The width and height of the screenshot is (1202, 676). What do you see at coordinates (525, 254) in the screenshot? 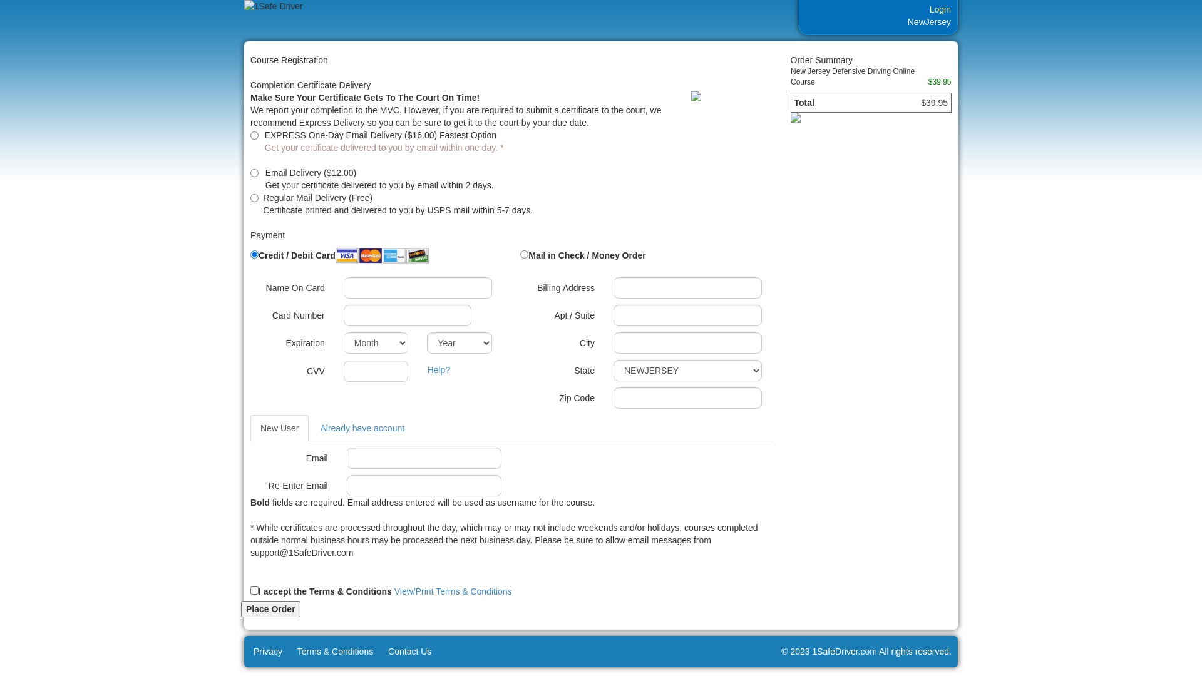
I see `rbtnMailInCheck` at bounding box center [525, 254].